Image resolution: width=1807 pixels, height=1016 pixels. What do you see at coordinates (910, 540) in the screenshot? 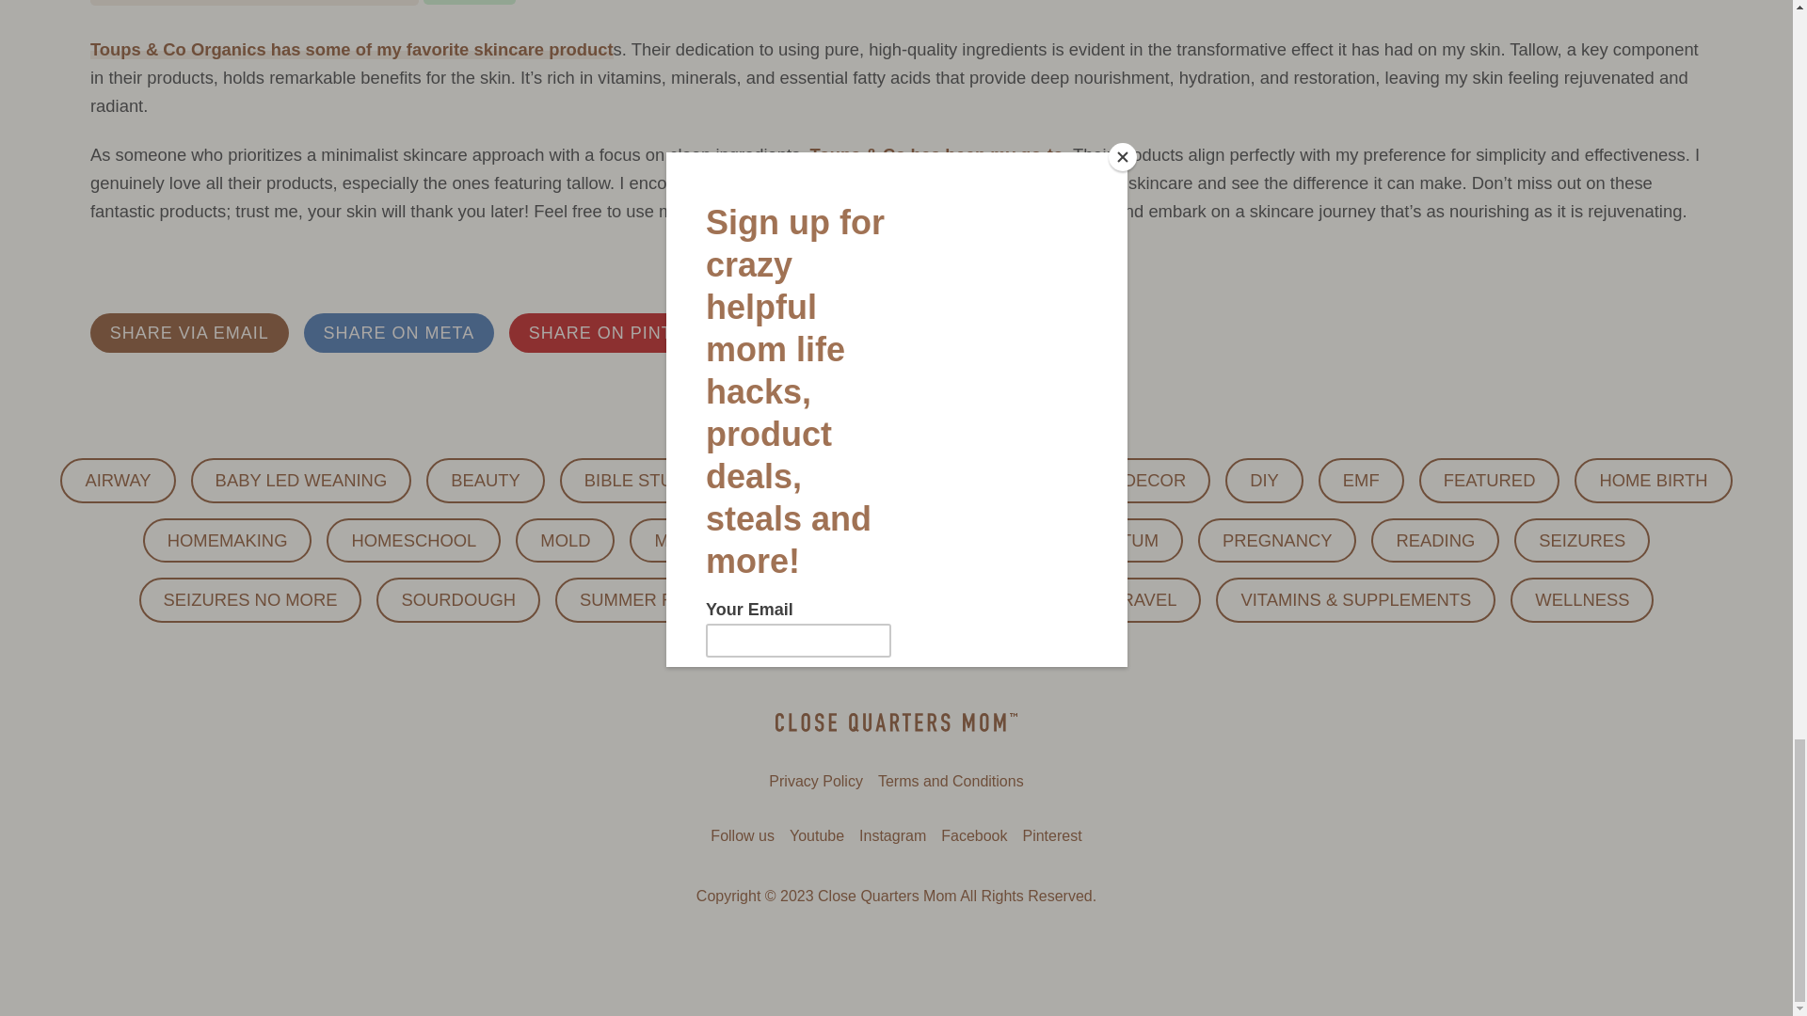
I see `ORGANIZATION` at bounding box center [910, 540].